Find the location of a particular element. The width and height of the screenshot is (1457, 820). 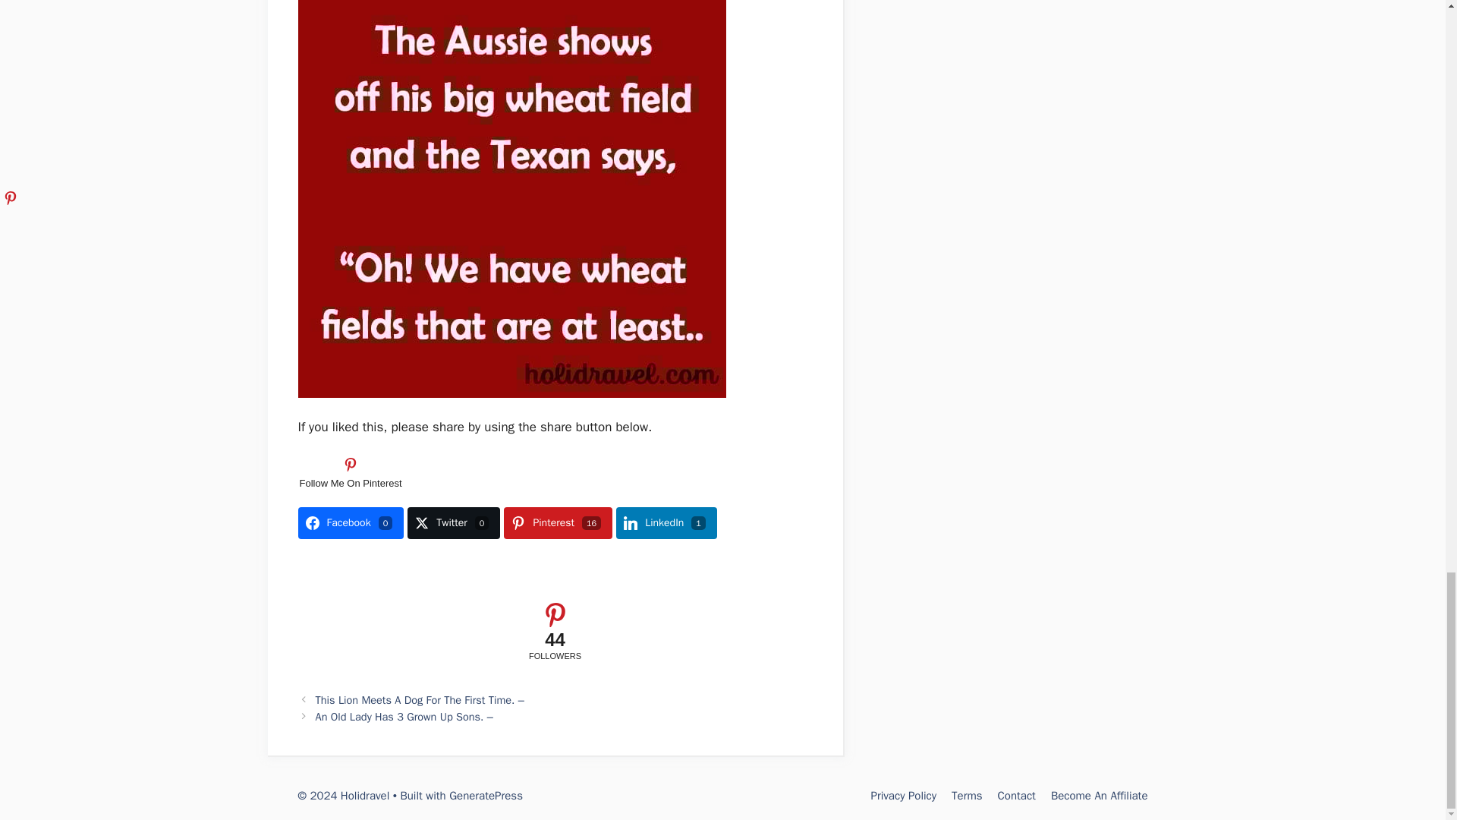

Become An Affiliate is located at coordinates (1099, 796).